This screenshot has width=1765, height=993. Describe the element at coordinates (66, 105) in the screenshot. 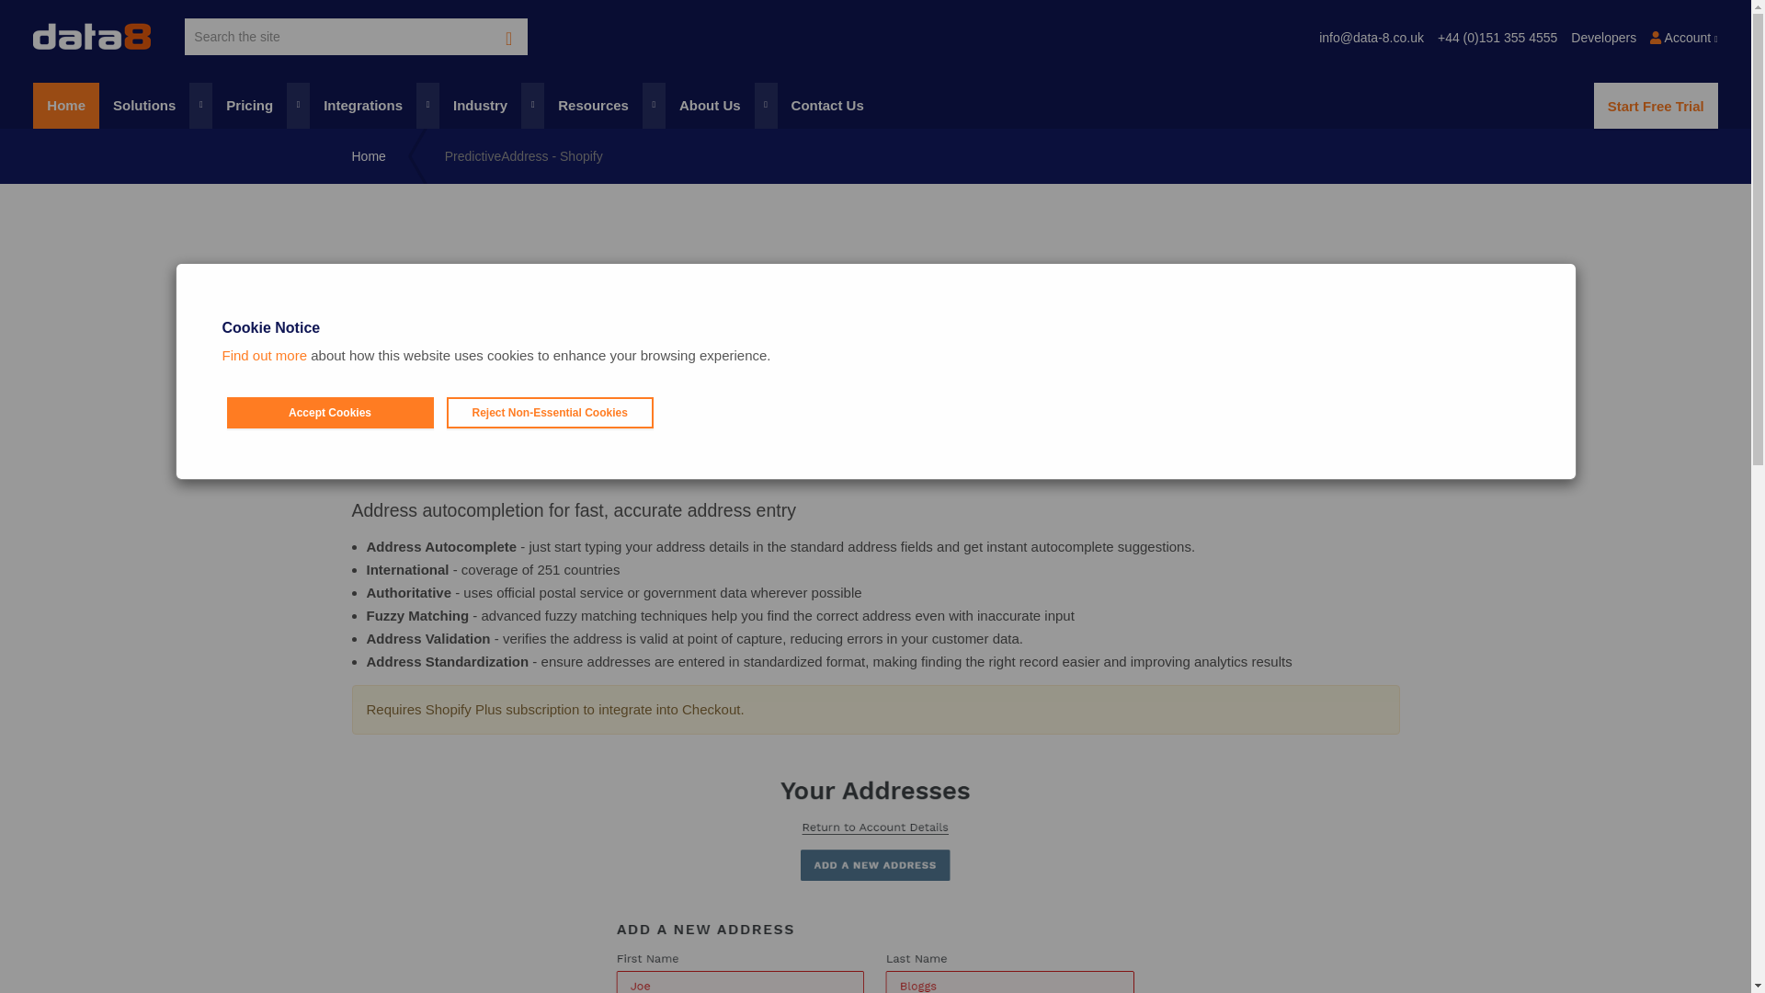

I see `Home` at that location.